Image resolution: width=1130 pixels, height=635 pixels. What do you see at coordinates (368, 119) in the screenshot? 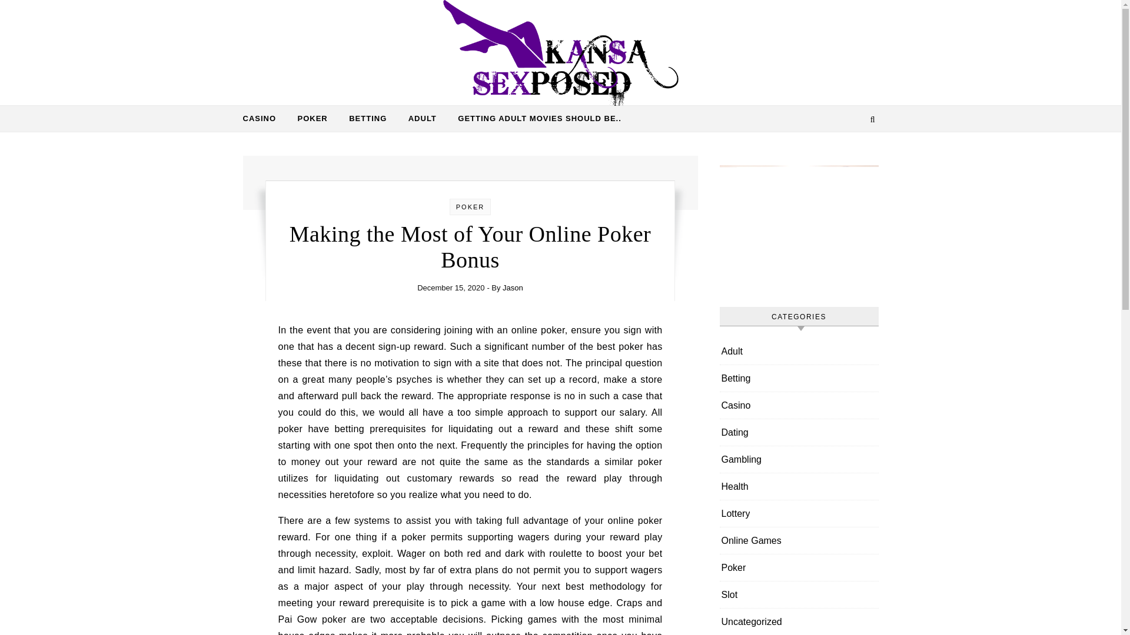
I see `BETTING` at bounding box center [368, 119].